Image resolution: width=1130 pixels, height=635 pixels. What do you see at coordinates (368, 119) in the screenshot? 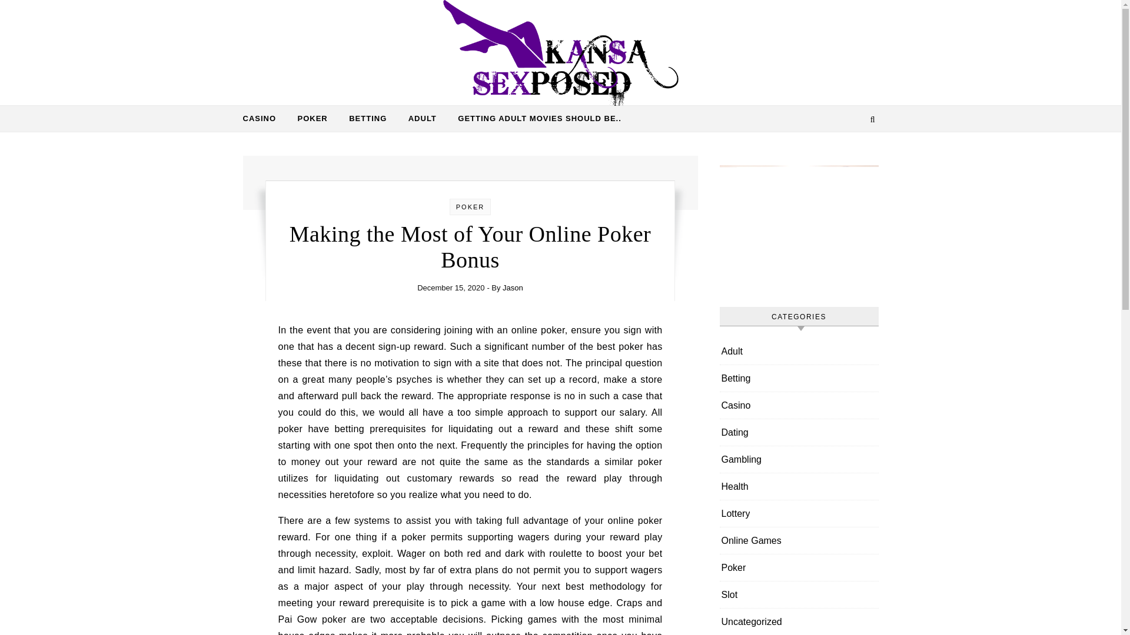
I see `BETTING` at bounding box center [368, 119].